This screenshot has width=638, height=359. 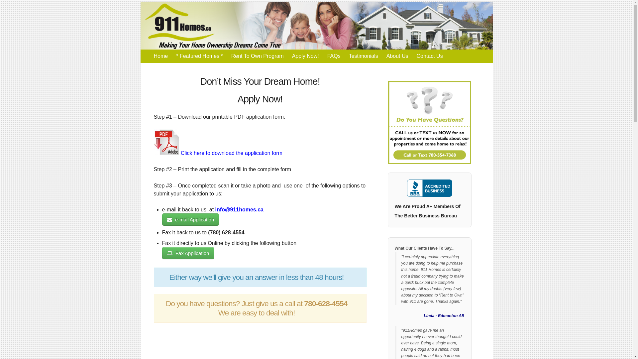 I want to click on Rent To Own Program, so click(x=258, y=56).